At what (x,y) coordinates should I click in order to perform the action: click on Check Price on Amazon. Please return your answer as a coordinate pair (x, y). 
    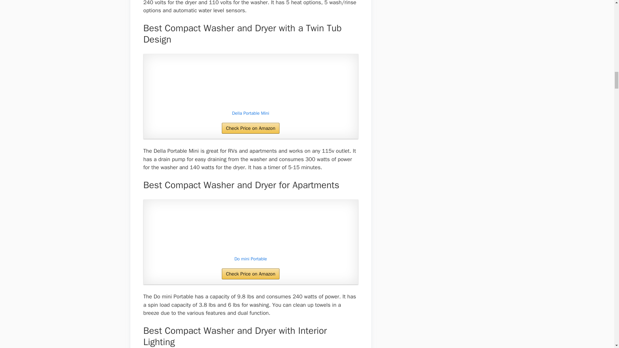
    Looking at the image, I should click on (251, 128).